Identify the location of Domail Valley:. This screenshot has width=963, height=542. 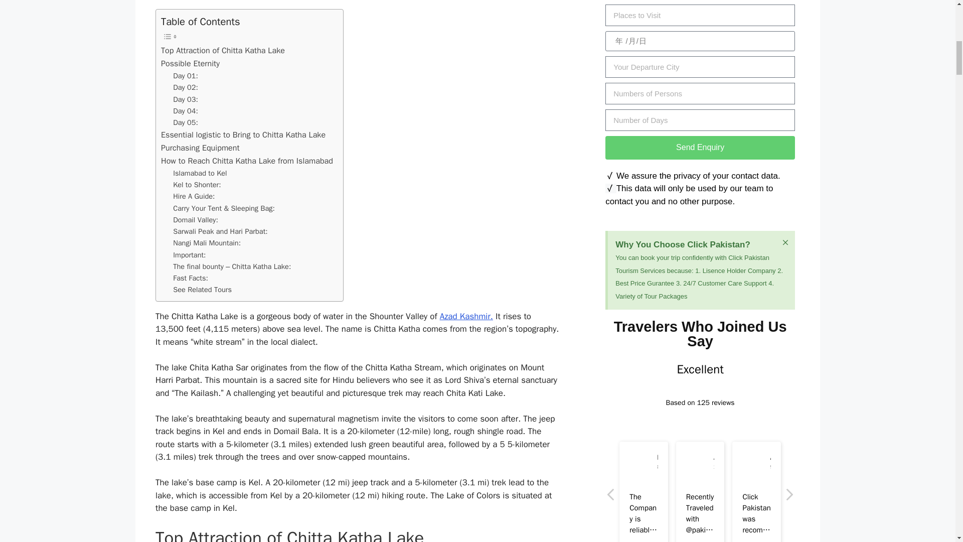
(196, 220).